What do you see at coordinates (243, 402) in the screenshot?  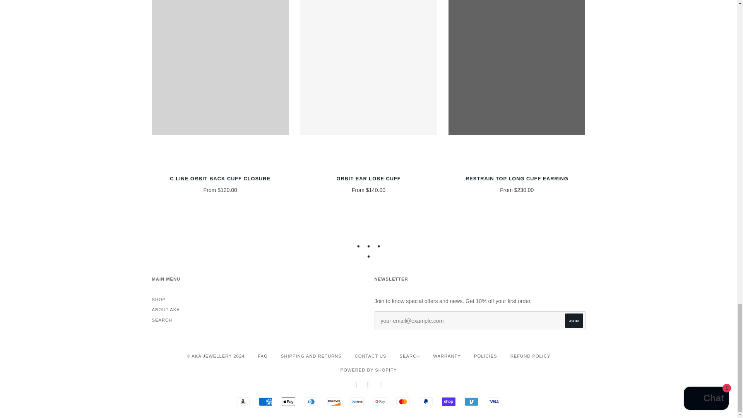 I see `AMAZON` at bounding box center [243, 402].